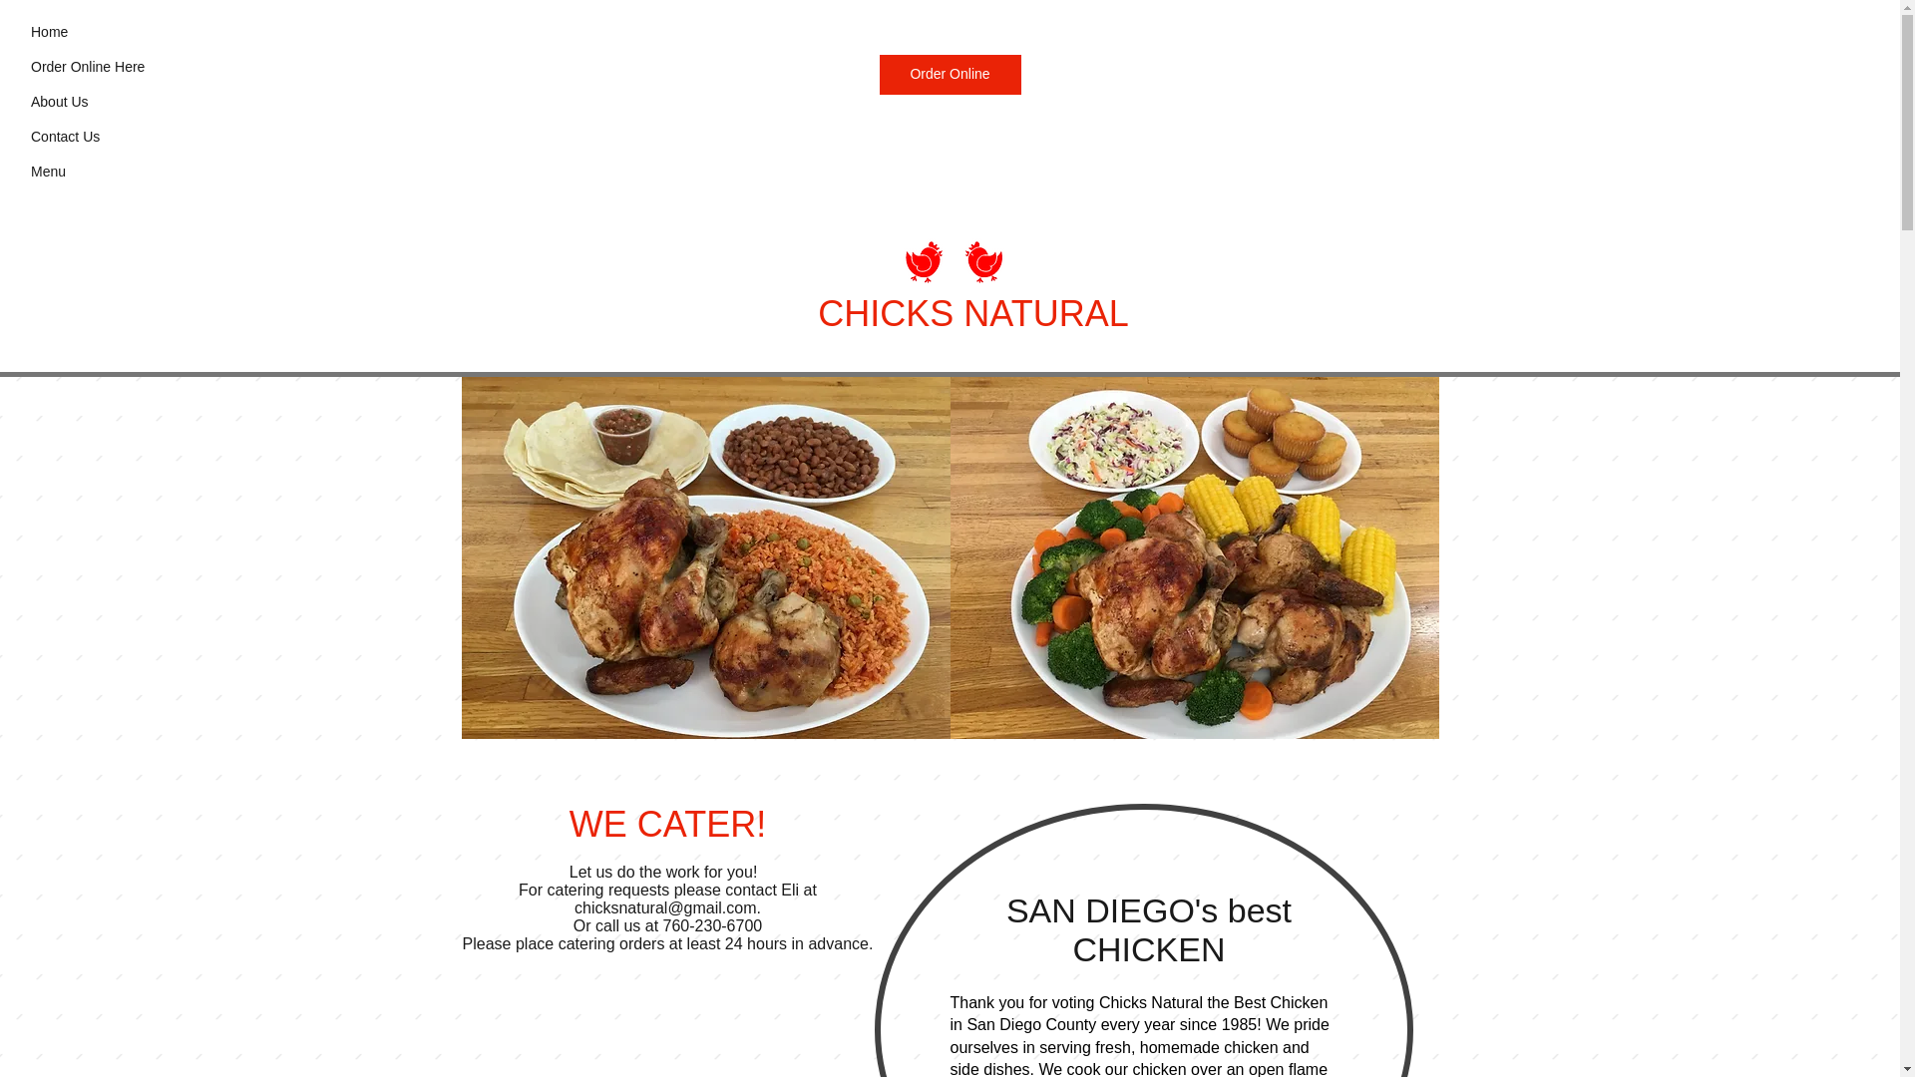  Describe the element at coordinates (971, 313) in the screenshot. I see `CHICKS NATURAL` at that location.